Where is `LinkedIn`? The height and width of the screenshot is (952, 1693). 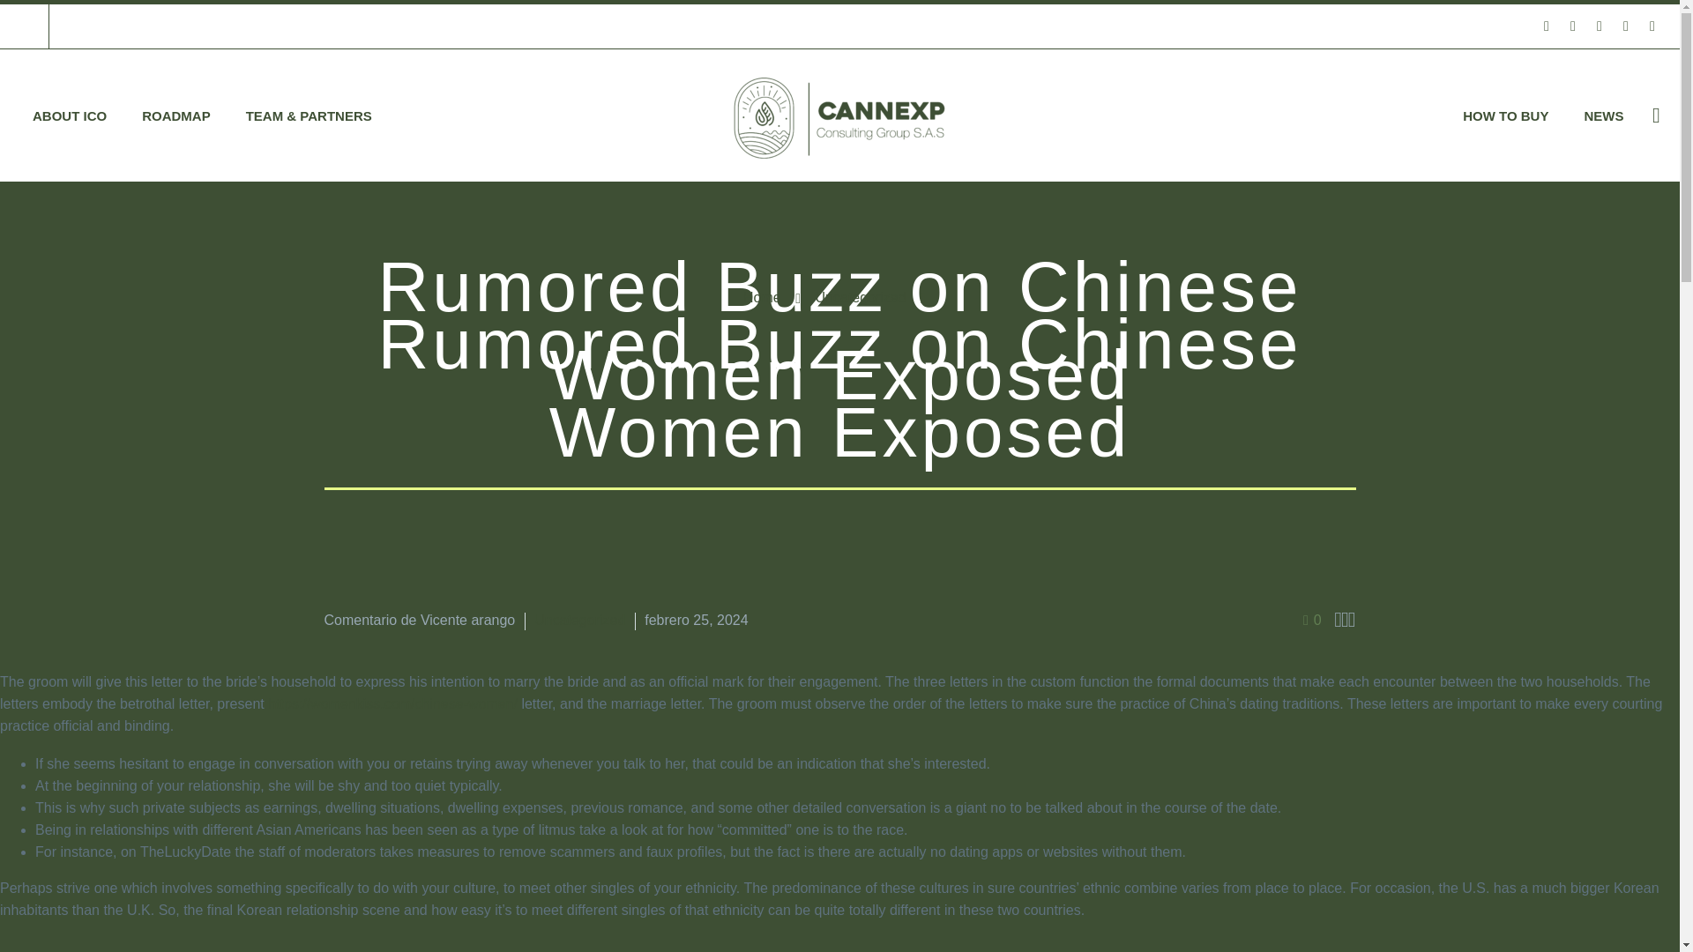
LinkedIn is located at coordinates (1573, 26).